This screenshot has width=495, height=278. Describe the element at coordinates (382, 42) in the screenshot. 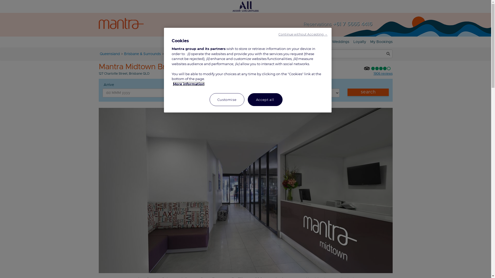

I see `My Bookings` at that location.